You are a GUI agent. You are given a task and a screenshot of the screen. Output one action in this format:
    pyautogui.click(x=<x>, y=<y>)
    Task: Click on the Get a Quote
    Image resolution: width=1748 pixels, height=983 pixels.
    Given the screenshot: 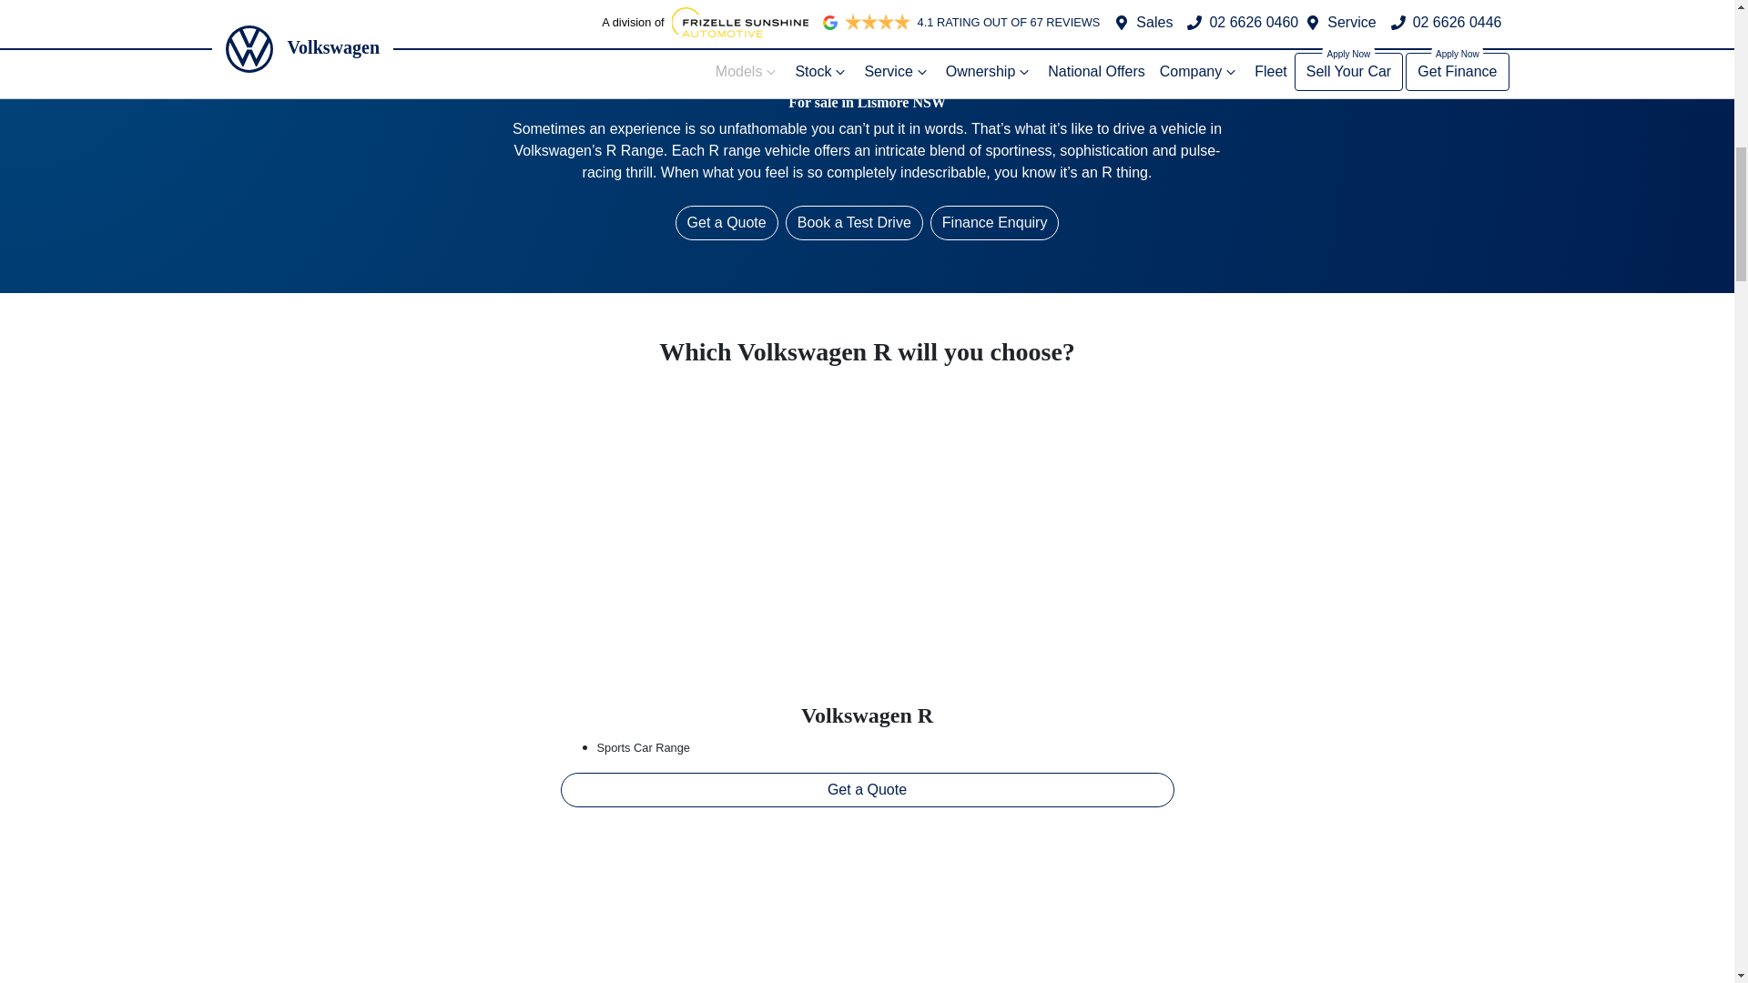 What is the action you would take?
    pyautogui.click(x=727, y=222)
    